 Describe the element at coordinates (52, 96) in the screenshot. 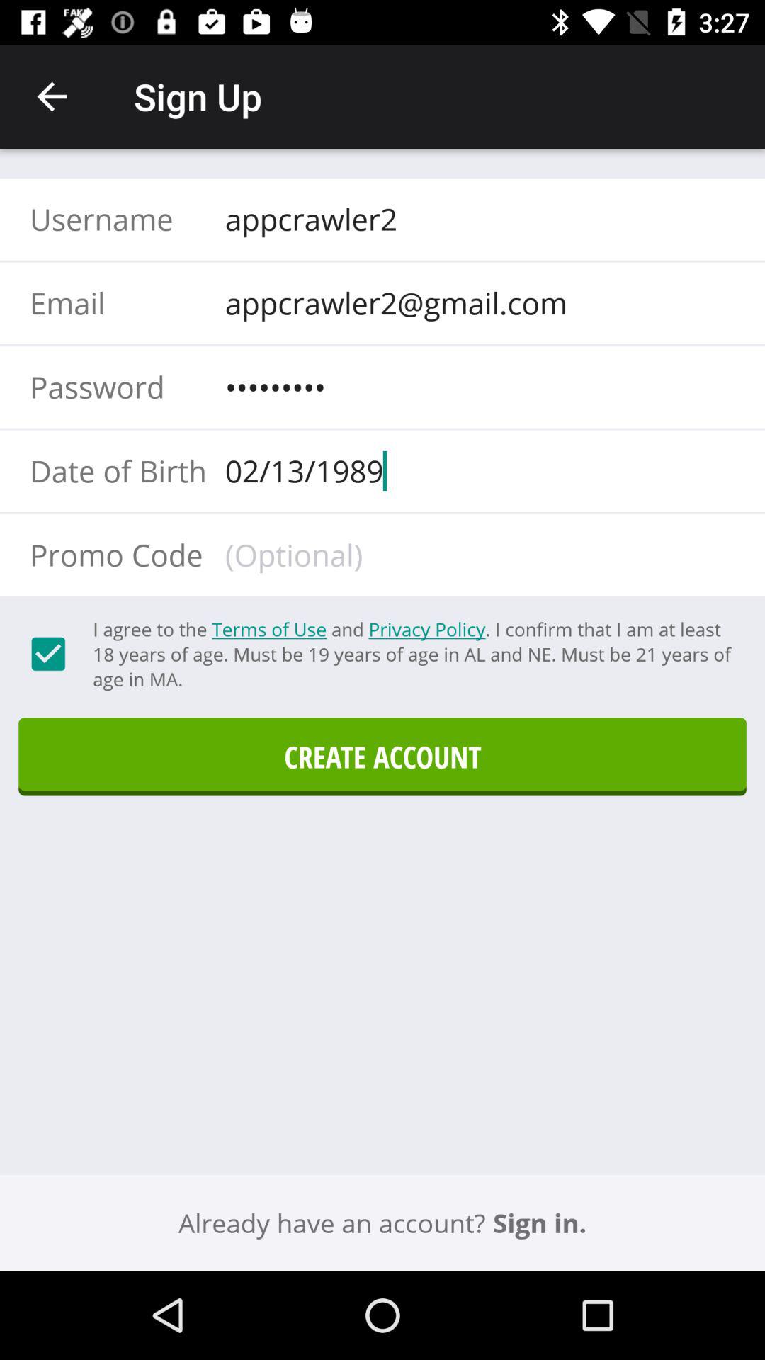

I see `turn on the item next to the sign up` at that location.